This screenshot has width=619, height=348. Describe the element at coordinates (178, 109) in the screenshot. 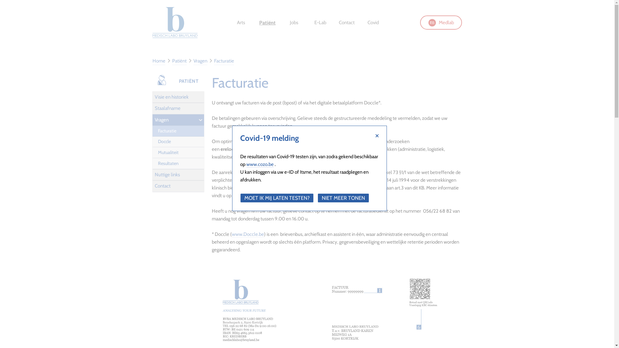

I see `Staalafname` at that location.